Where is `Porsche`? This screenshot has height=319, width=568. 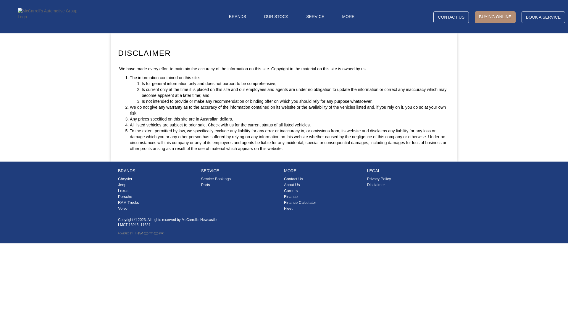
Porsche is located at coordinates (159, 197).